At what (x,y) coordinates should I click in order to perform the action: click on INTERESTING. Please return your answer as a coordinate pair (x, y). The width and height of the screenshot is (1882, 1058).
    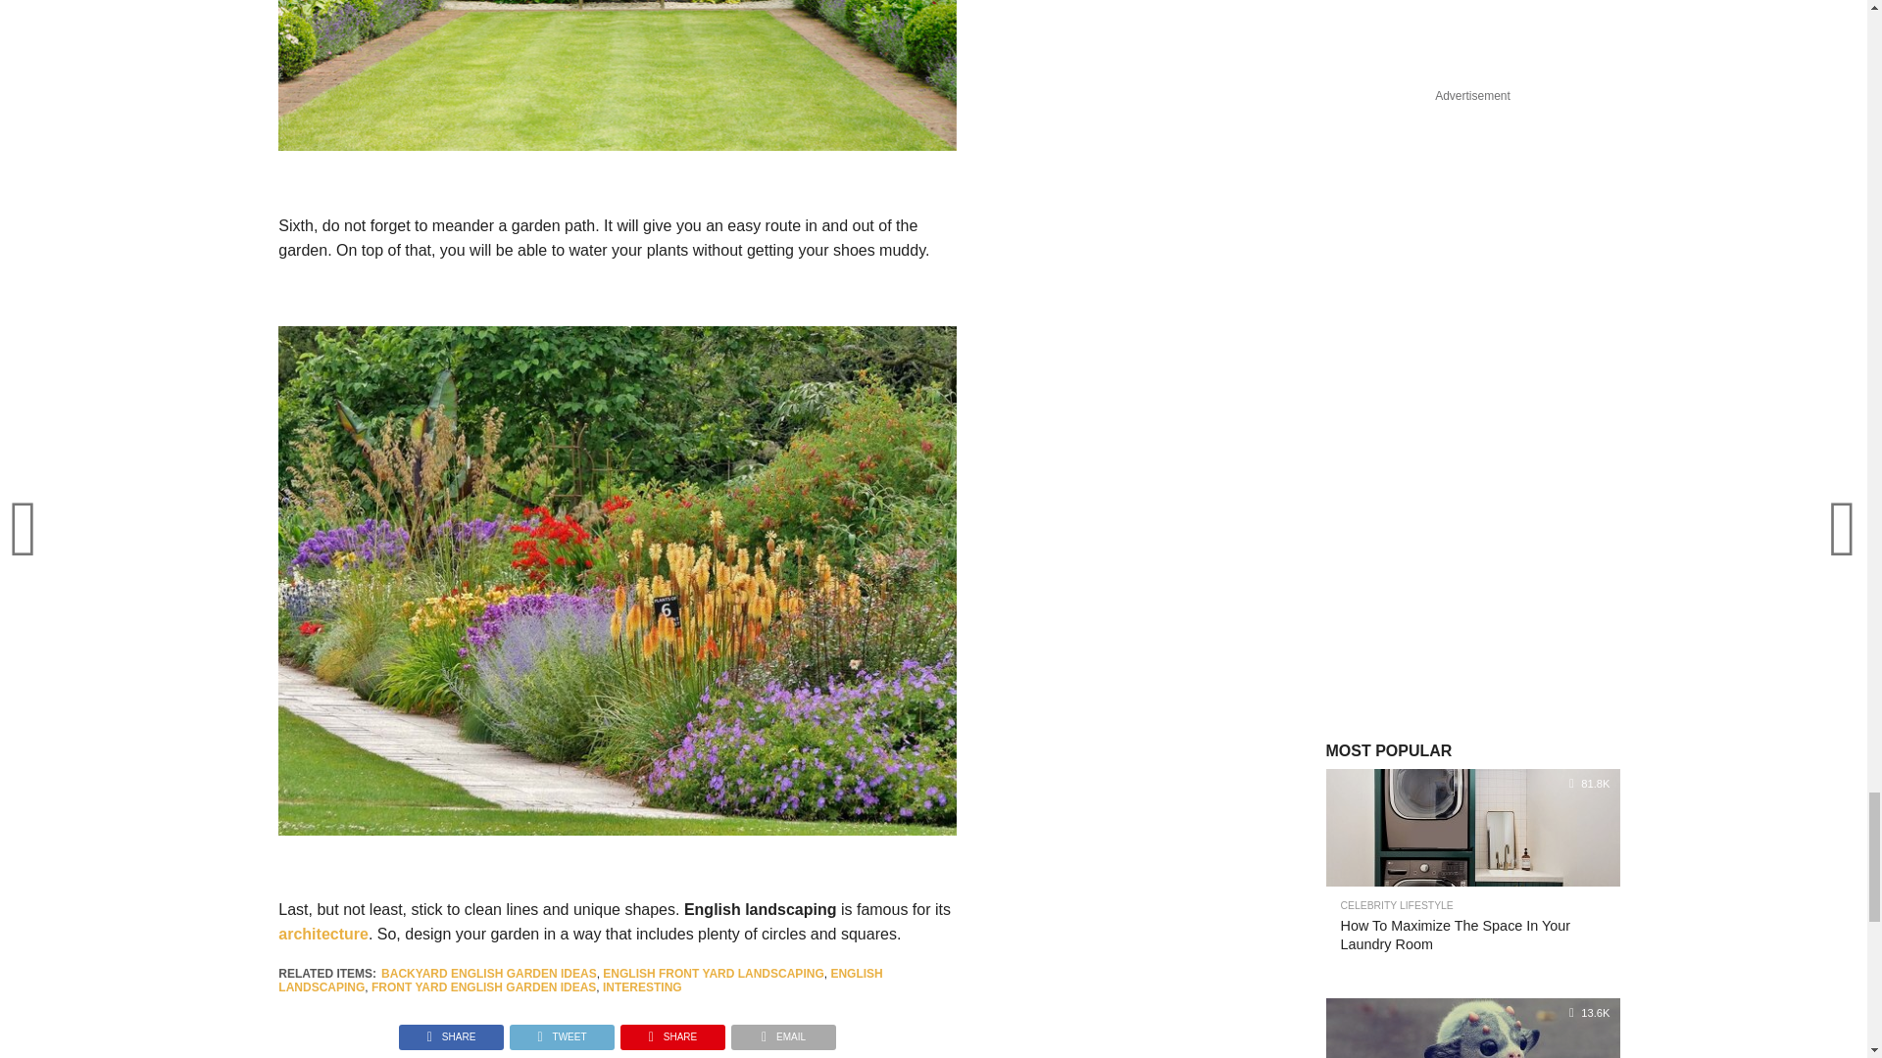
    Looking at the image, I should click on (641, 987).